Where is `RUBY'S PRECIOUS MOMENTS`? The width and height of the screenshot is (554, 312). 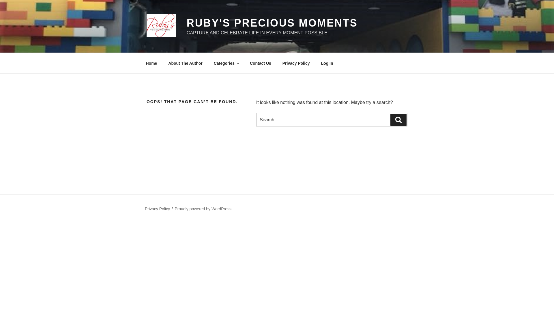 RUBY'S PRECIOUS MOMENTS is located at coordinates (272, 23).